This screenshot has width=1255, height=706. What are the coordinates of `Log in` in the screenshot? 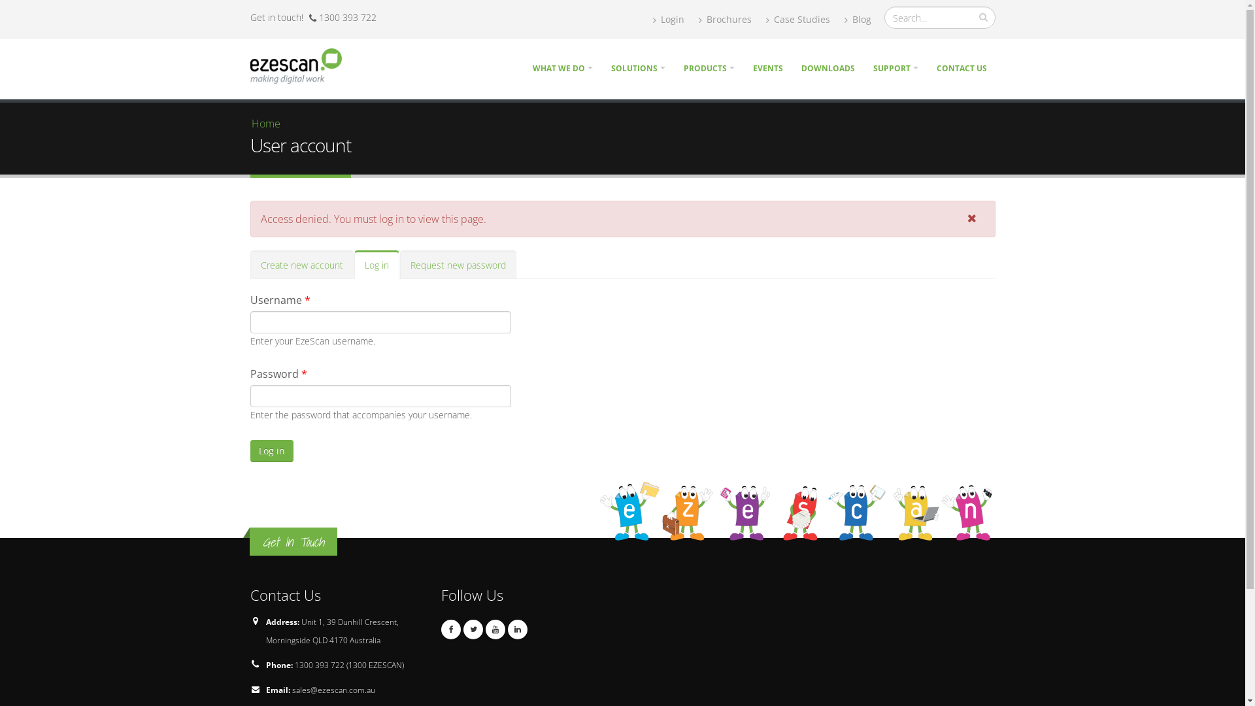 It's located at (271, 451).